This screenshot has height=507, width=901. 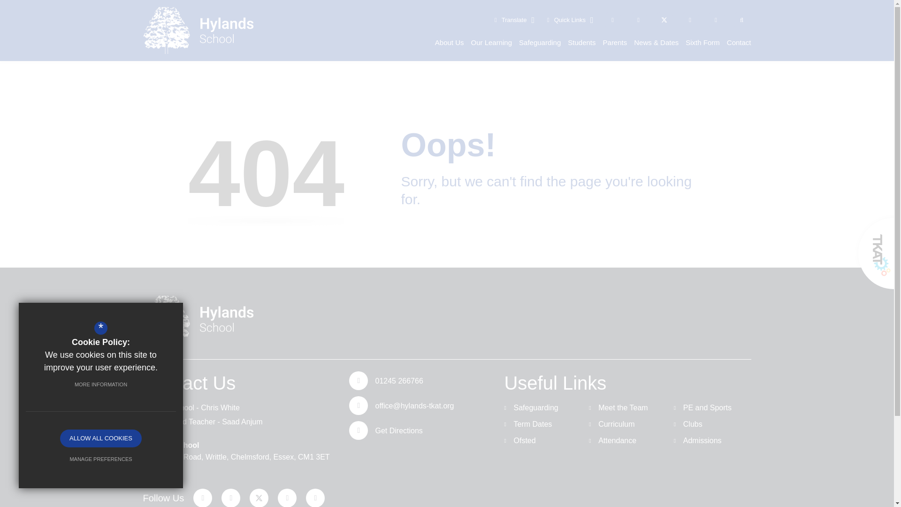 What do you see at coordinates (638, 19) in the screenshot?
I see `Facebook` at bounding box center [638, 19].